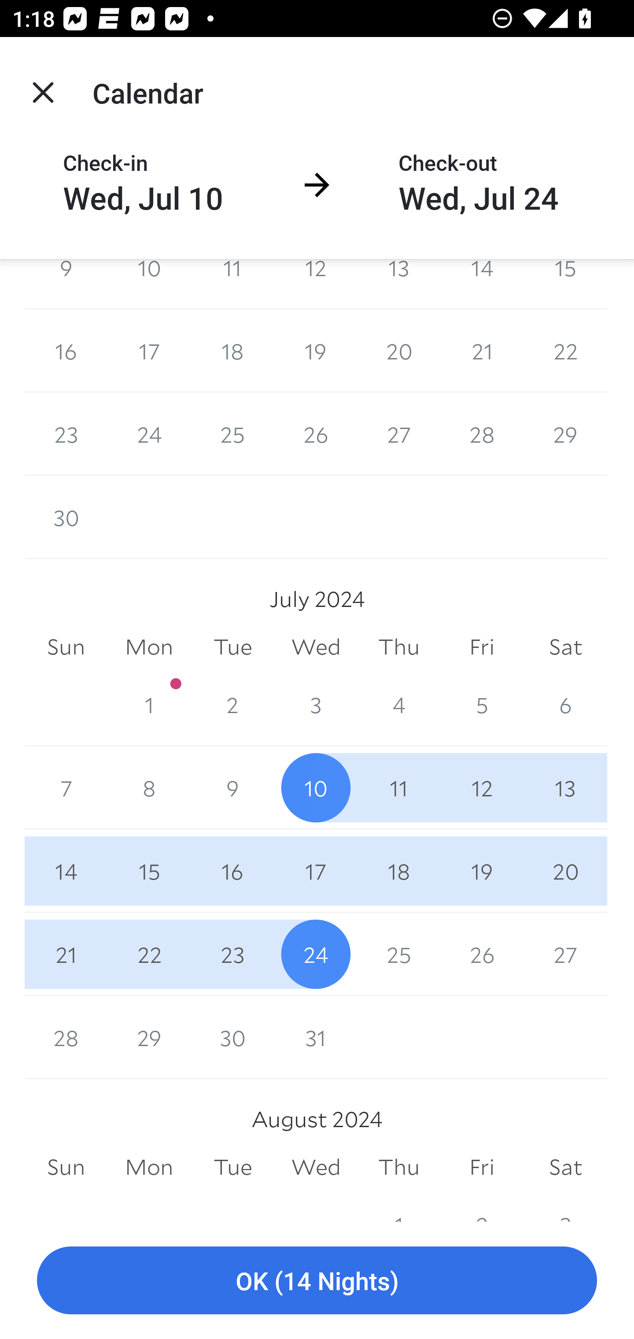 The height and width of the screenshot is (1339, 634). I want to click on Fri, so click(482, 647).